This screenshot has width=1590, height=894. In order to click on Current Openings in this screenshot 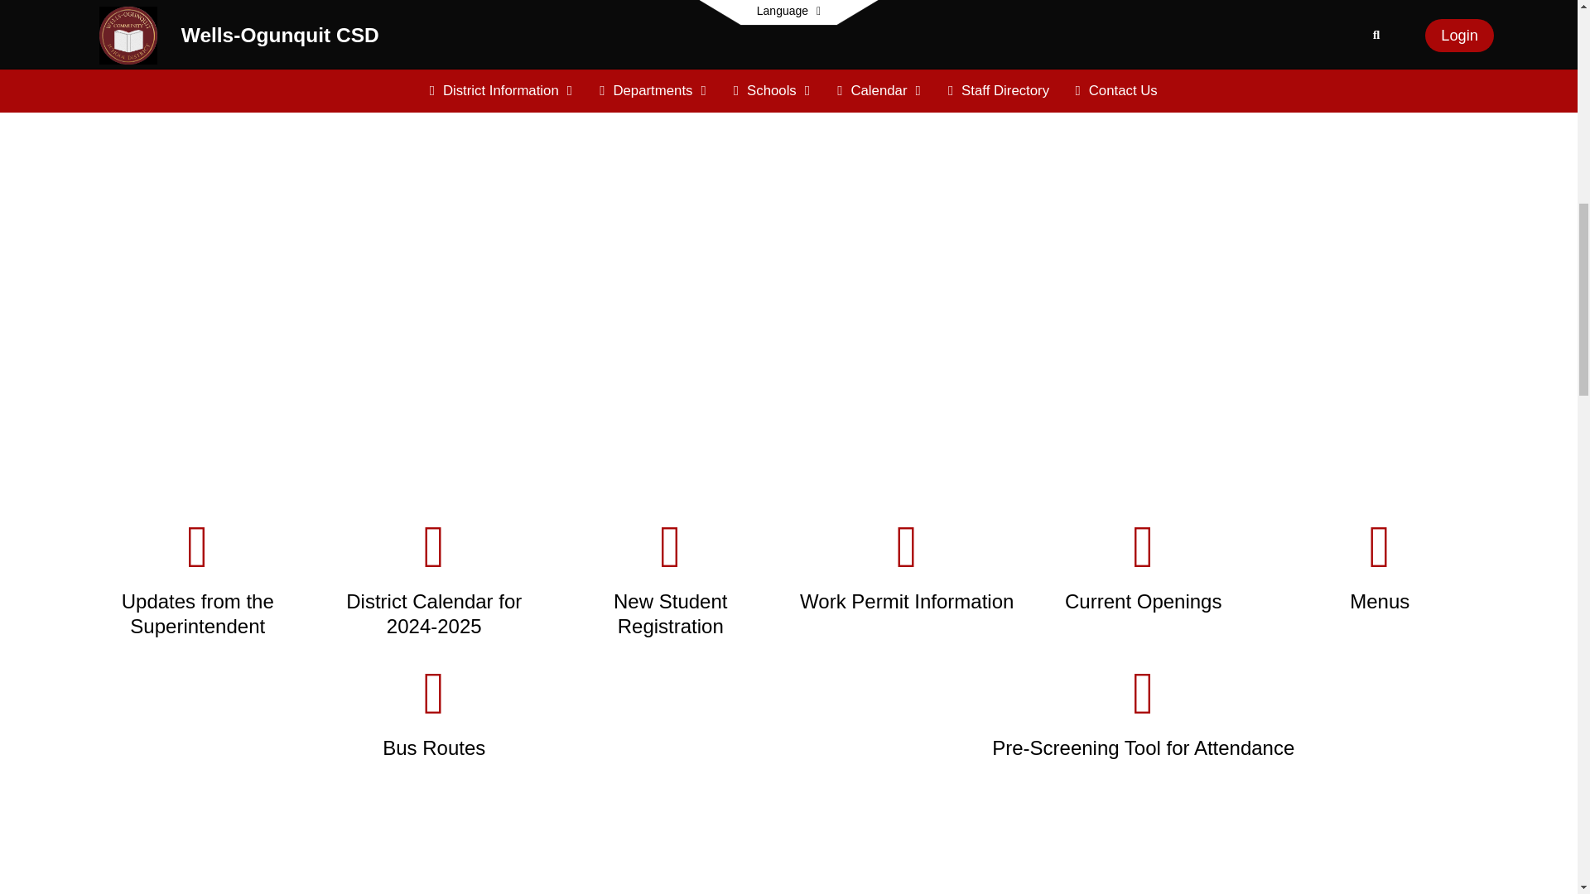, I will do `click(1144, 565)`.